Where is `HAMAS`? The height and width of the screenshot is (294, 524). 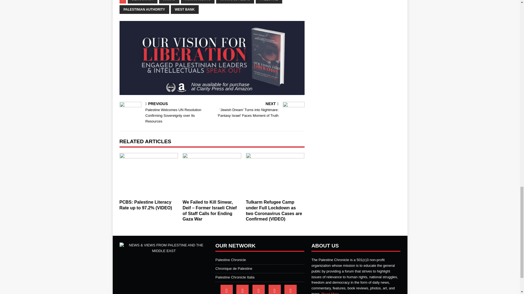
HAMAS is located at coordinates (169, 2).